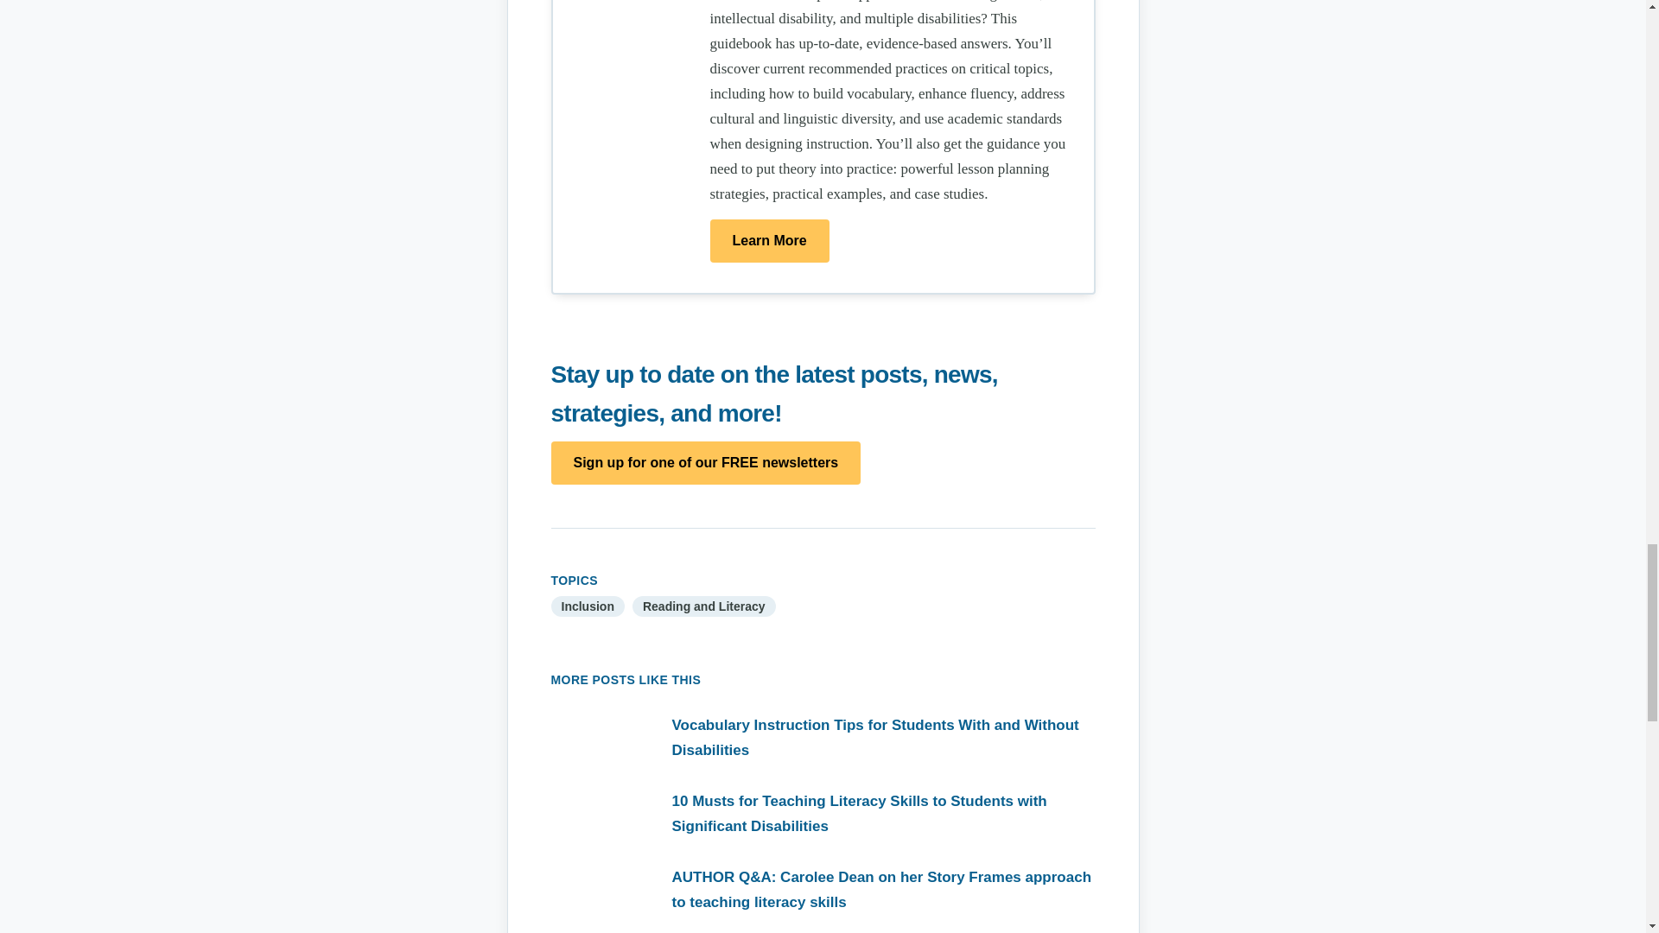  Describe the element at coordinates (769, 240) in the screenshot. I see `Learn More` at that location.